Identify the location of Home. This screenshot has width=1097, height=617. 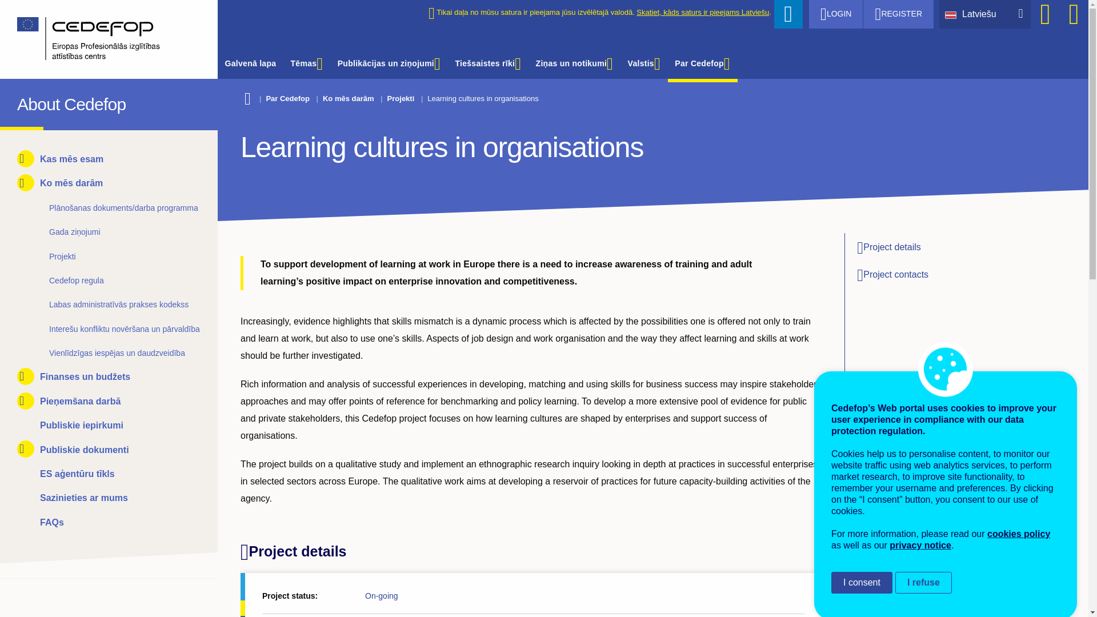
(27, 102).